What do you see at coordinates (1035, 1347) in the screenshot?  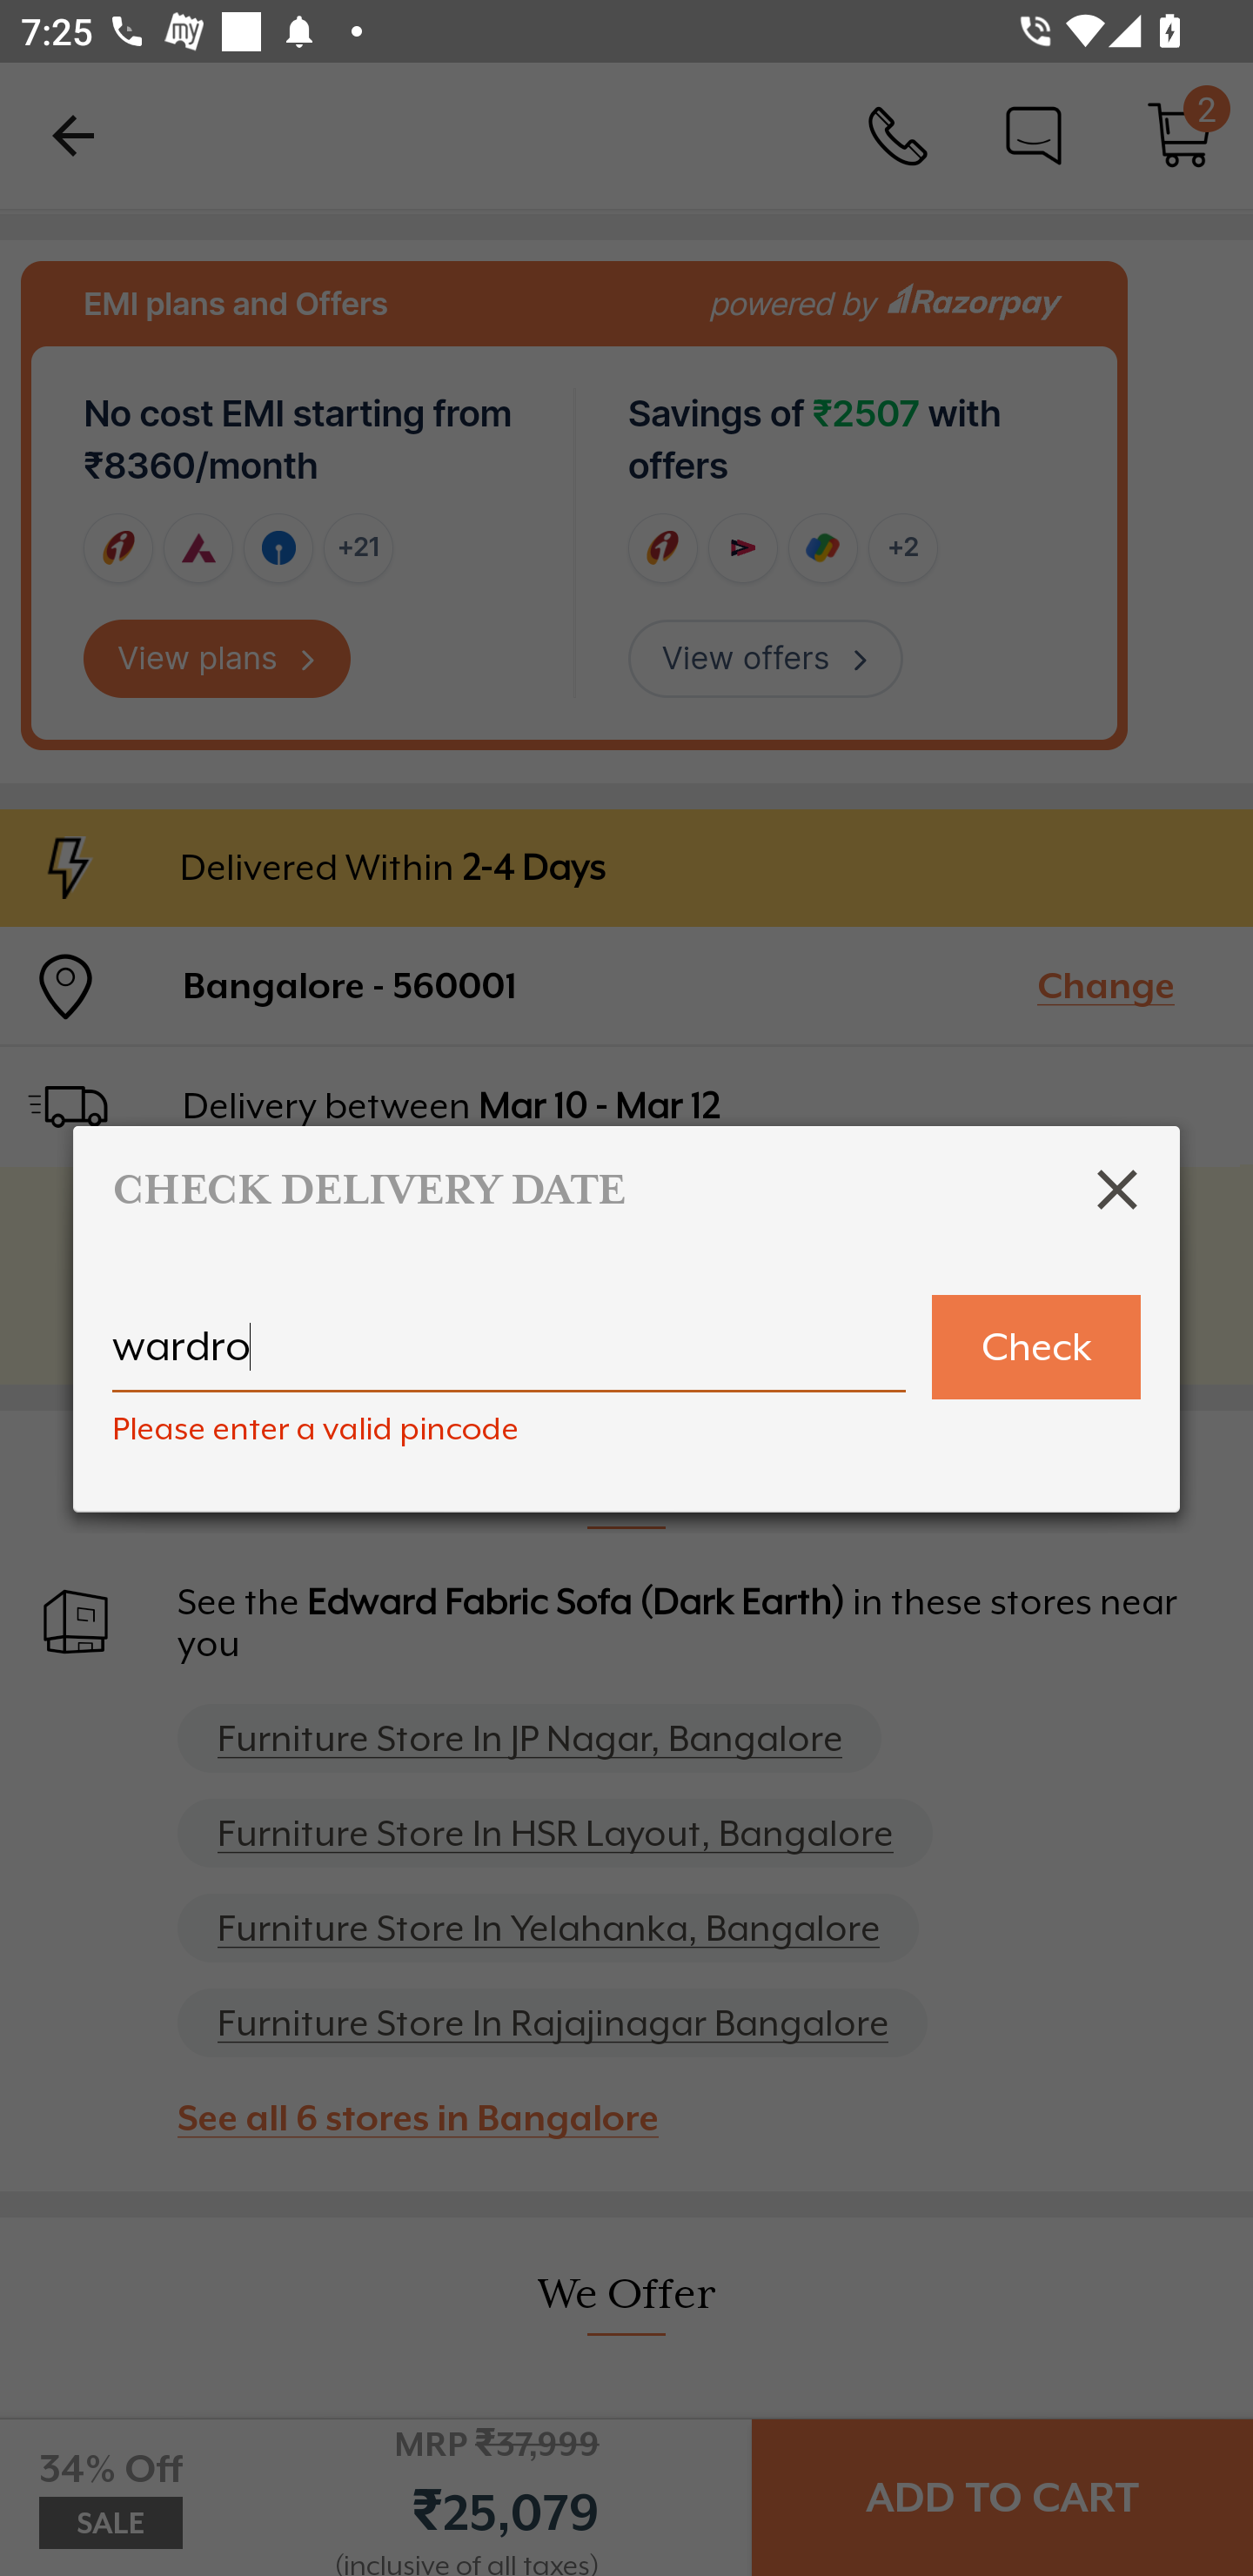 I see `Check` at bounding box center [1035, 1347].